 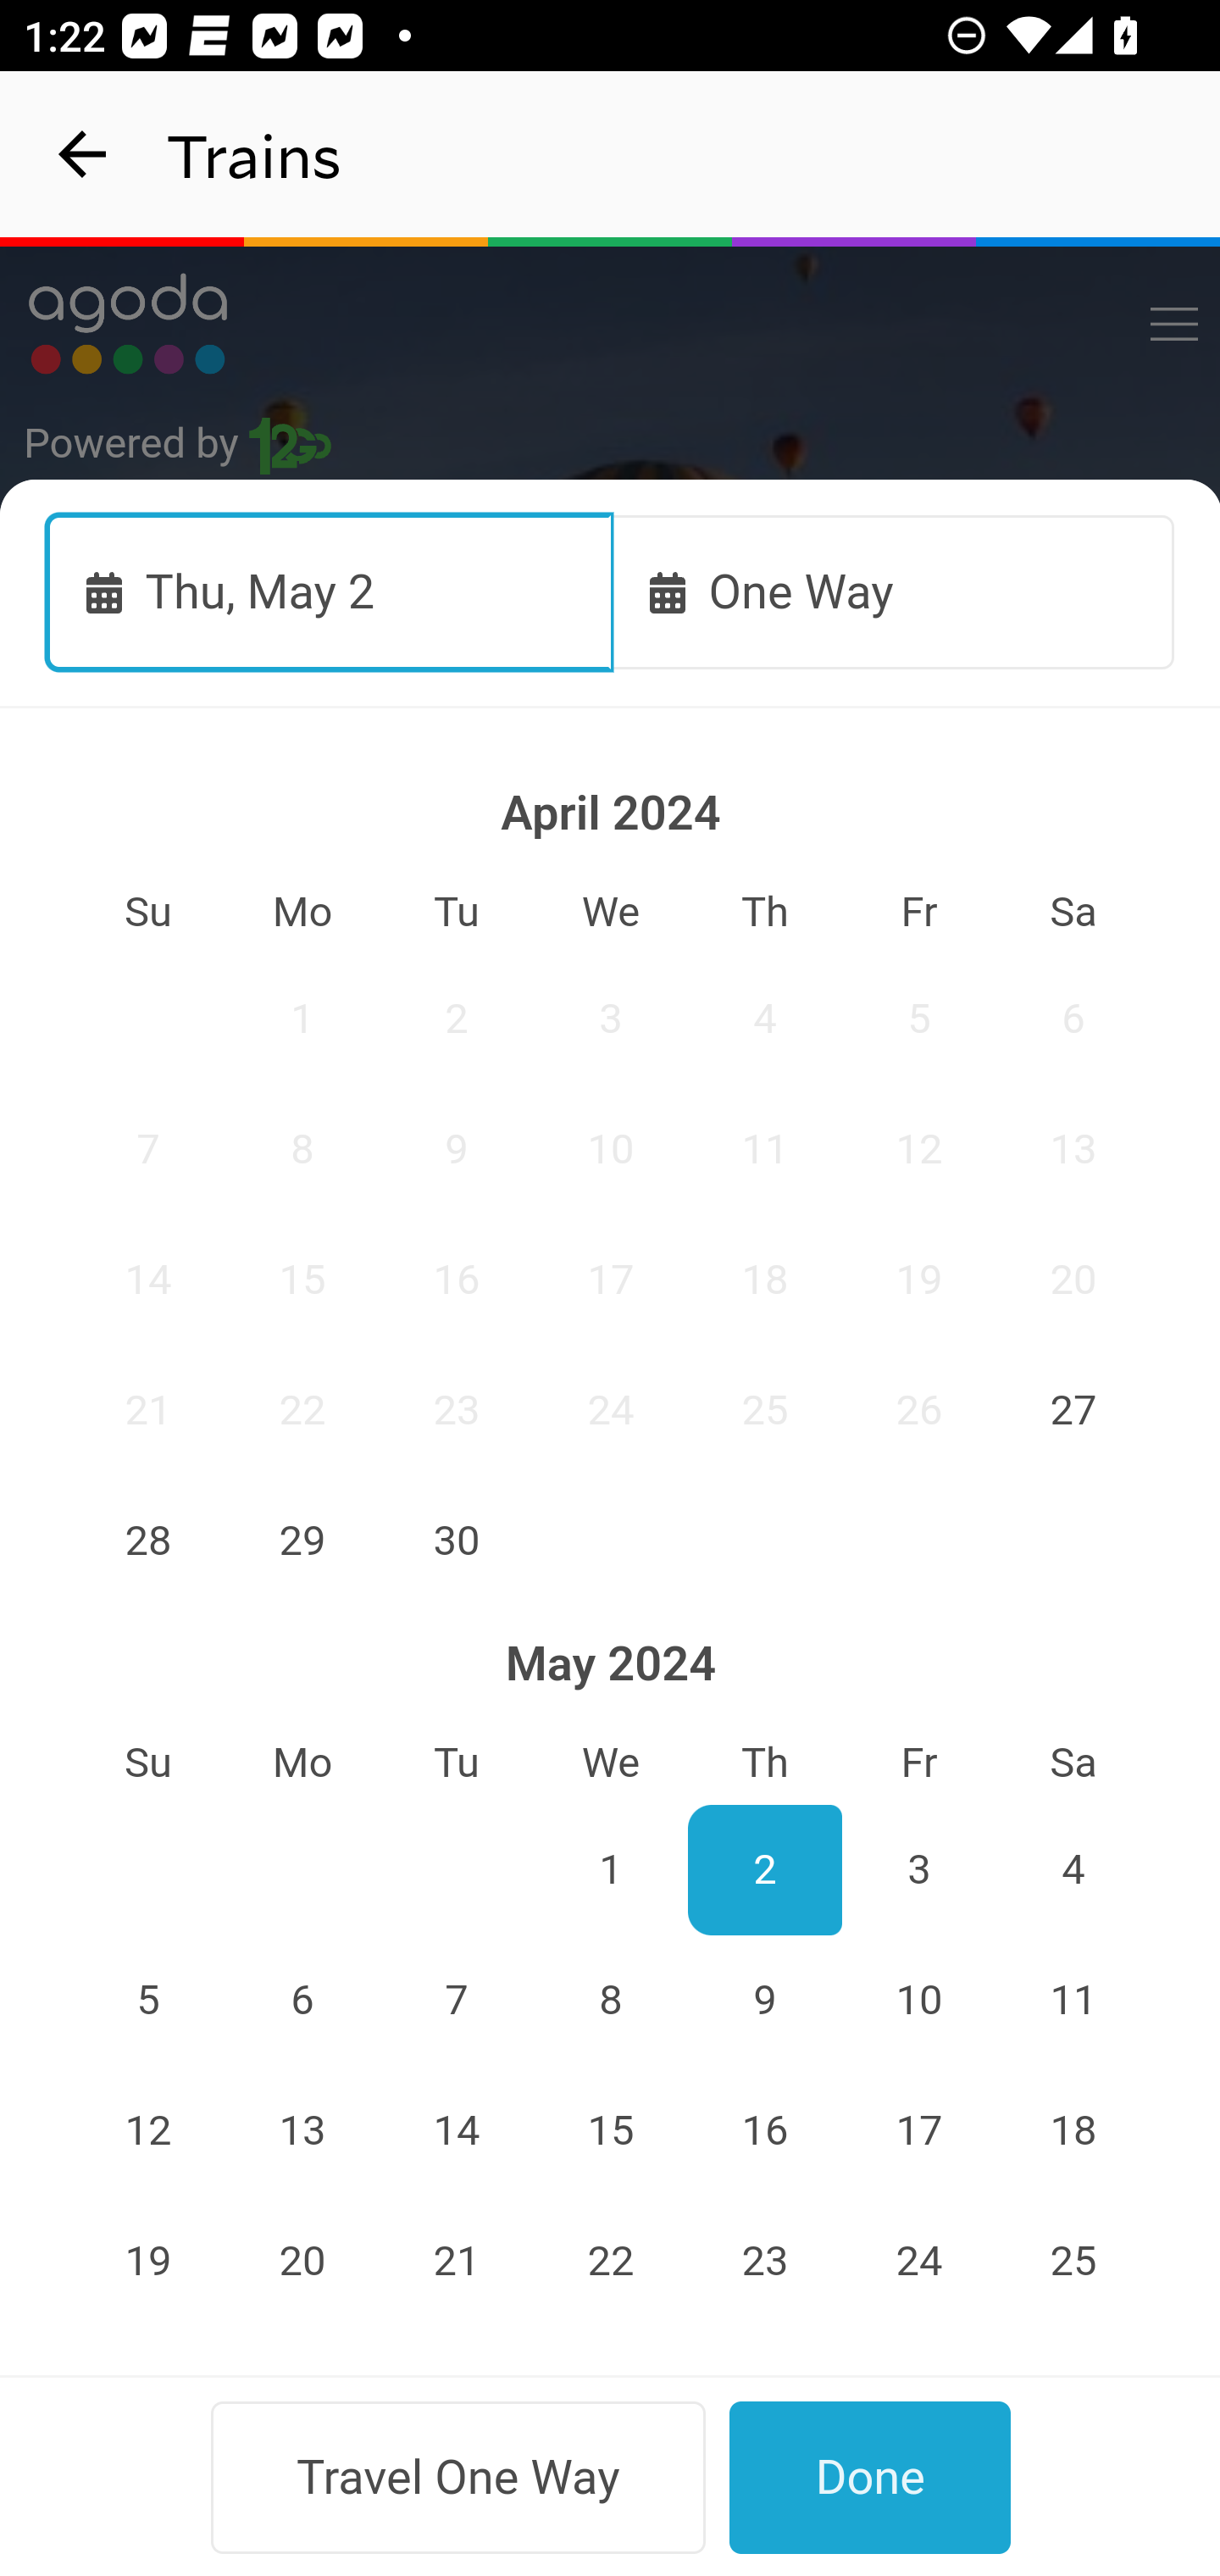 I want to click on 23, so click(x=457, y=1410).